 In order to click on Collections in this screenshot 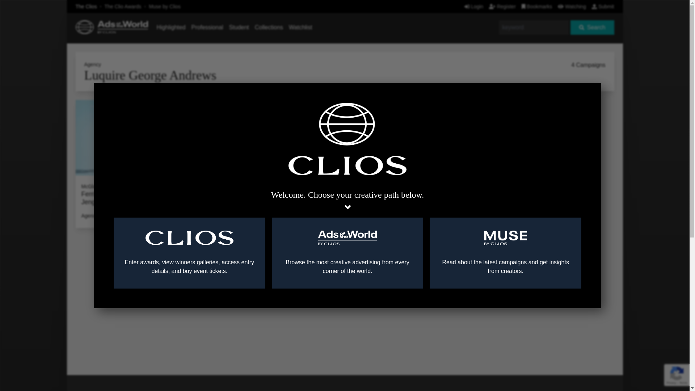, I will do `click(269, 27)`.